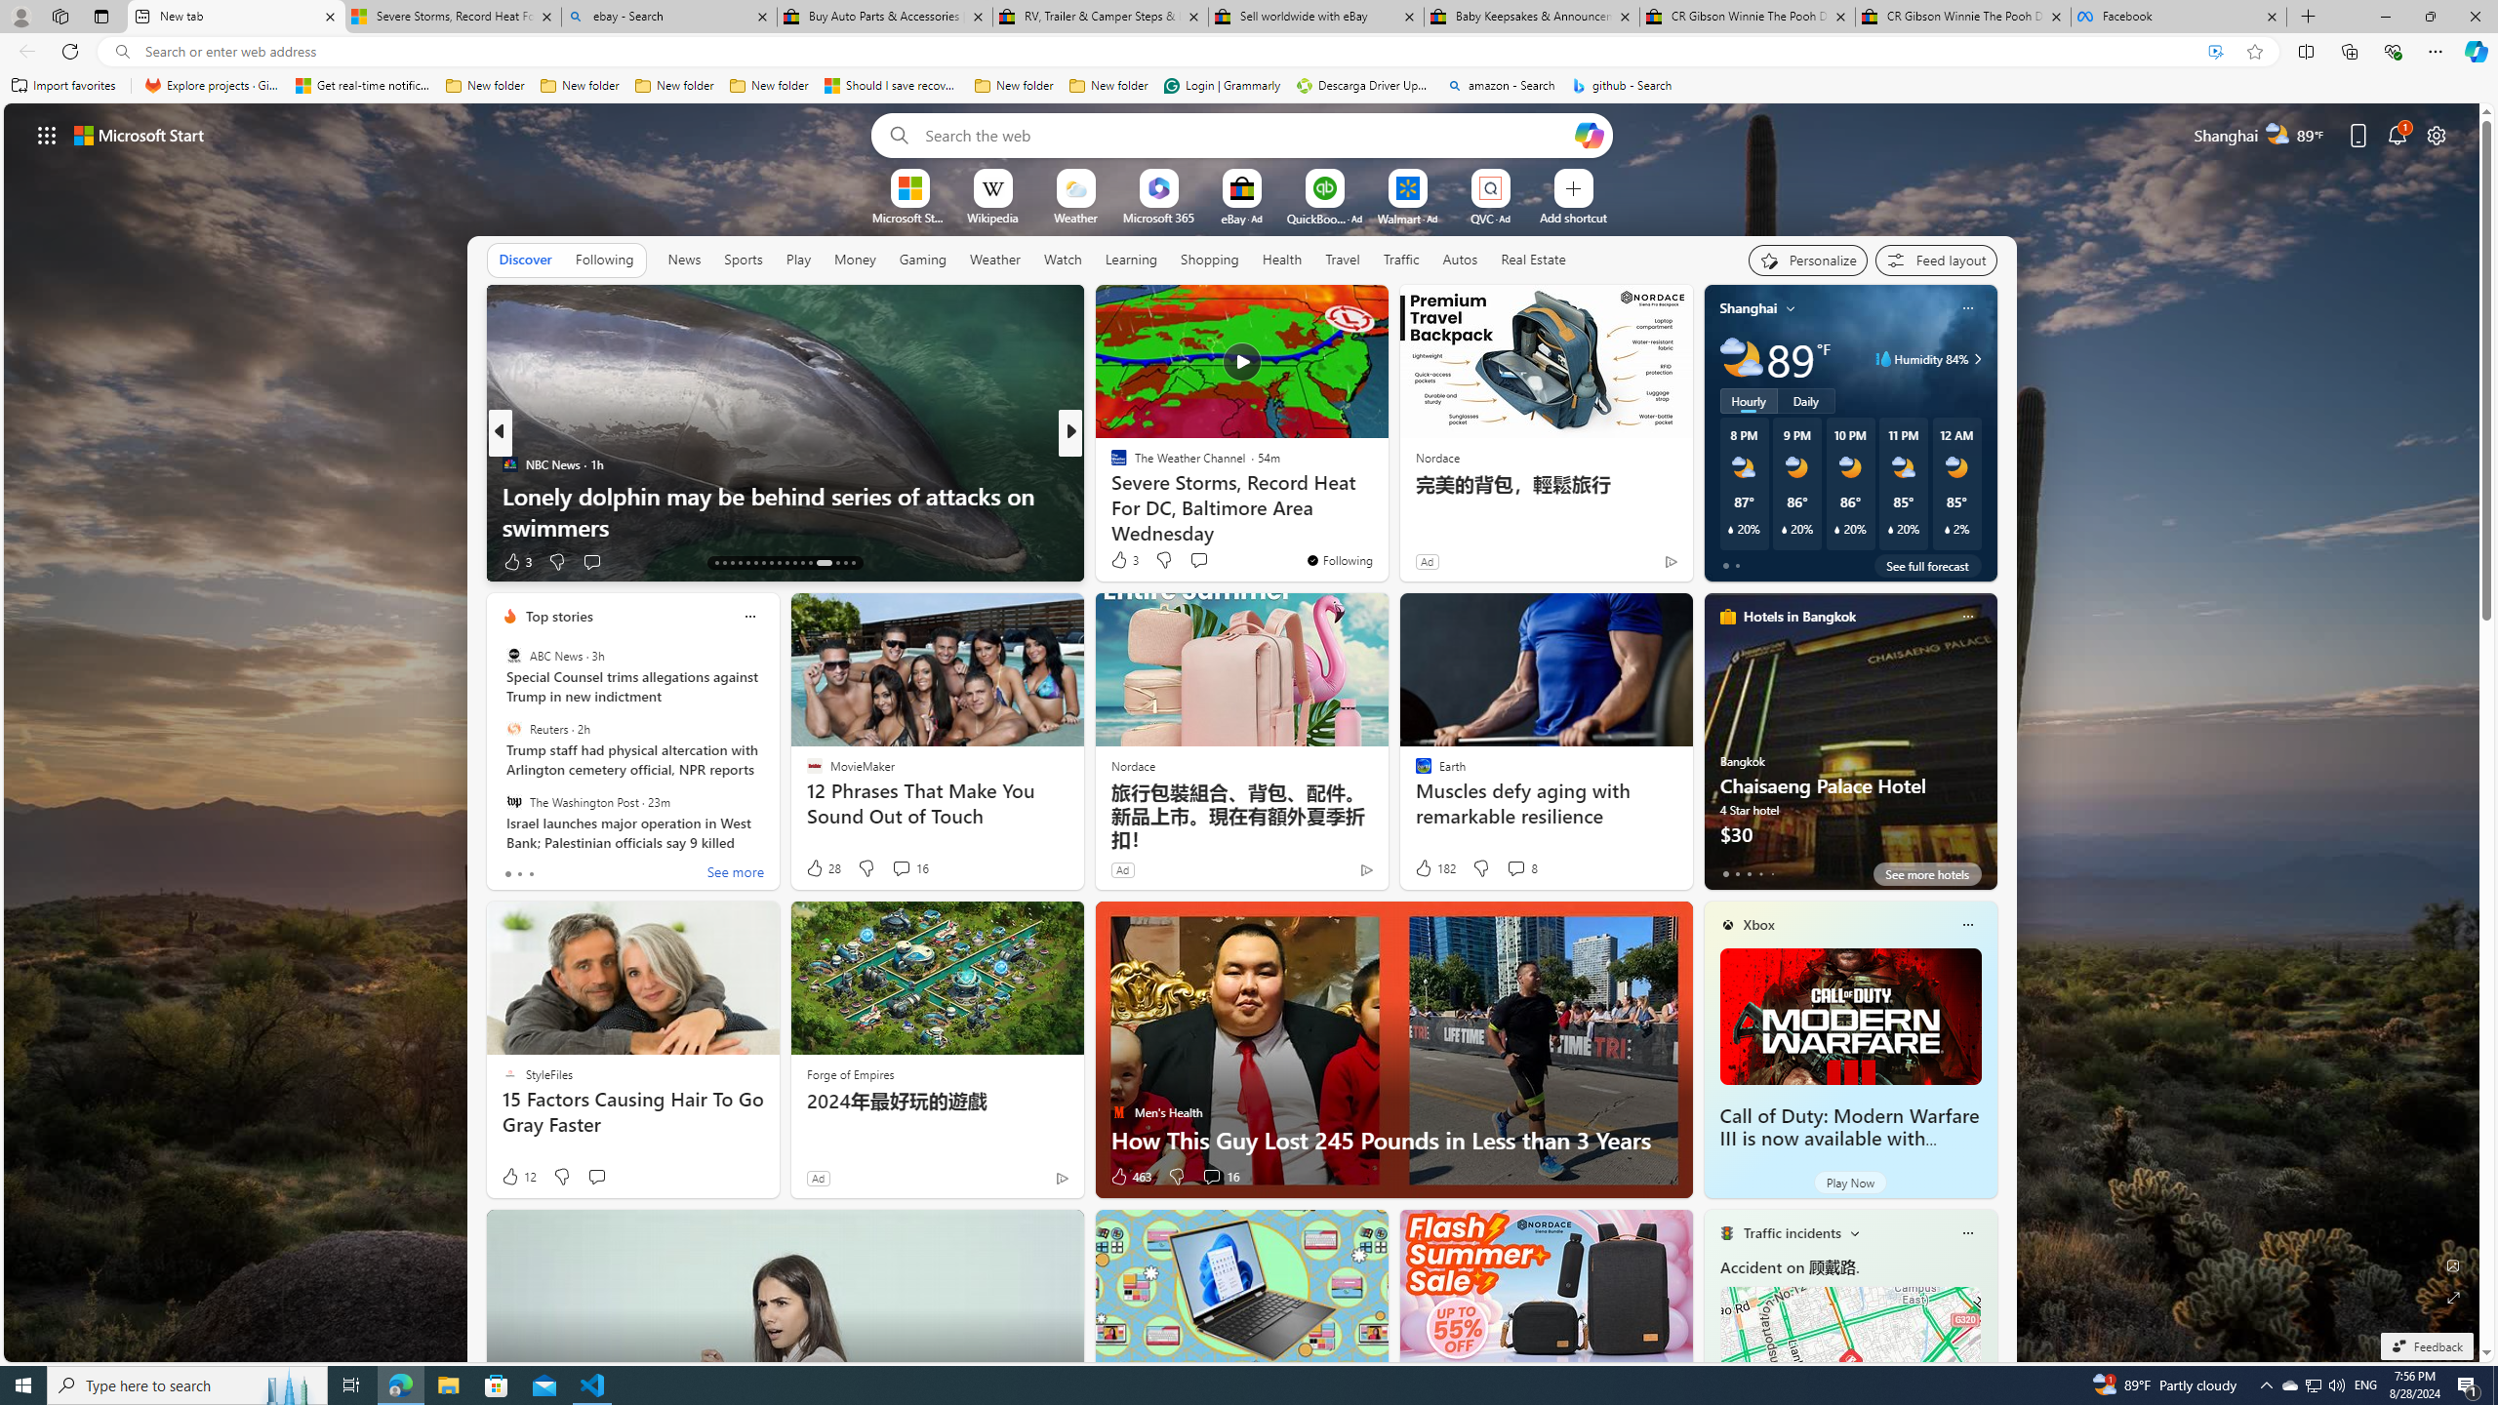 The image size is (2498, 1405). What do you see at coordinates (923, 259) in the screenshot?
I see `Gaming` at bounding box center [923, 259].